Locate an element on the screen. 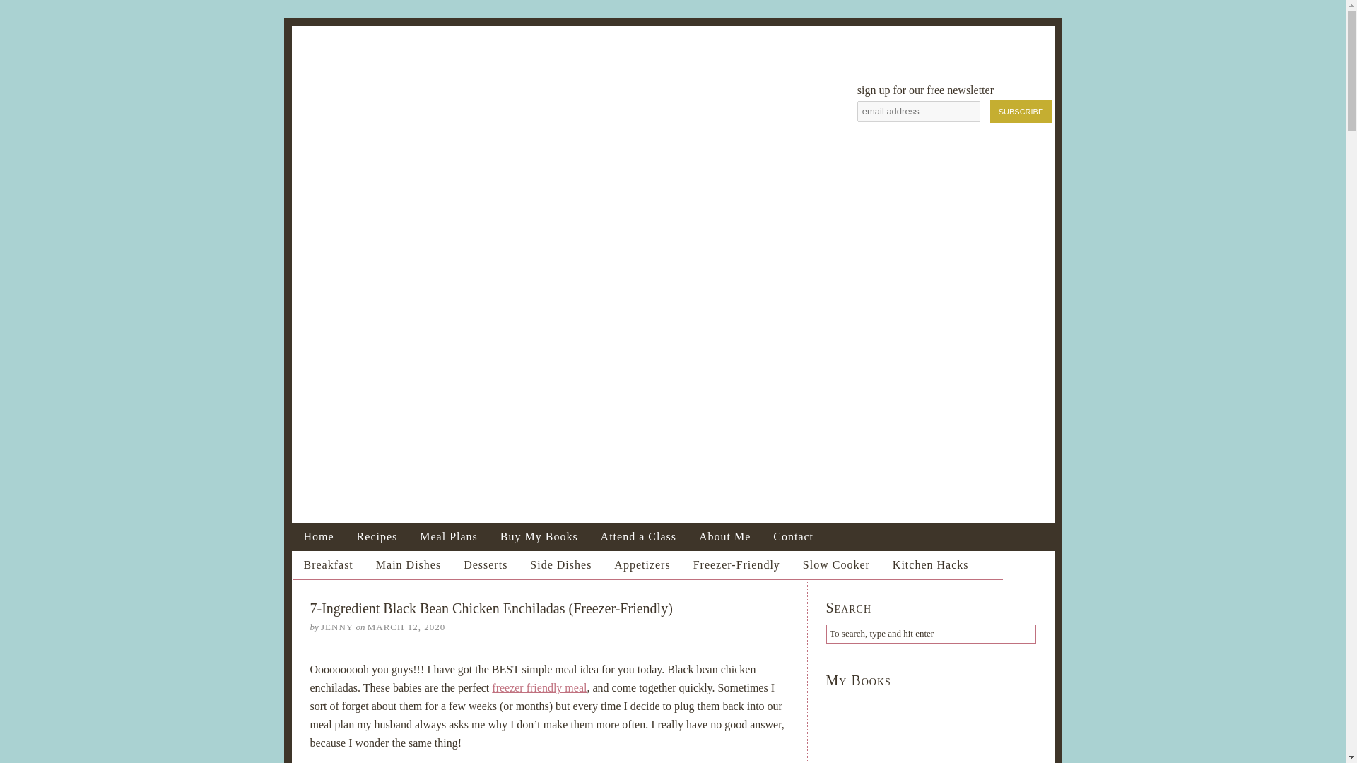 This screenshot has height=763, width=1357. To search, type and hit enter is located at coordinates (930, 634).